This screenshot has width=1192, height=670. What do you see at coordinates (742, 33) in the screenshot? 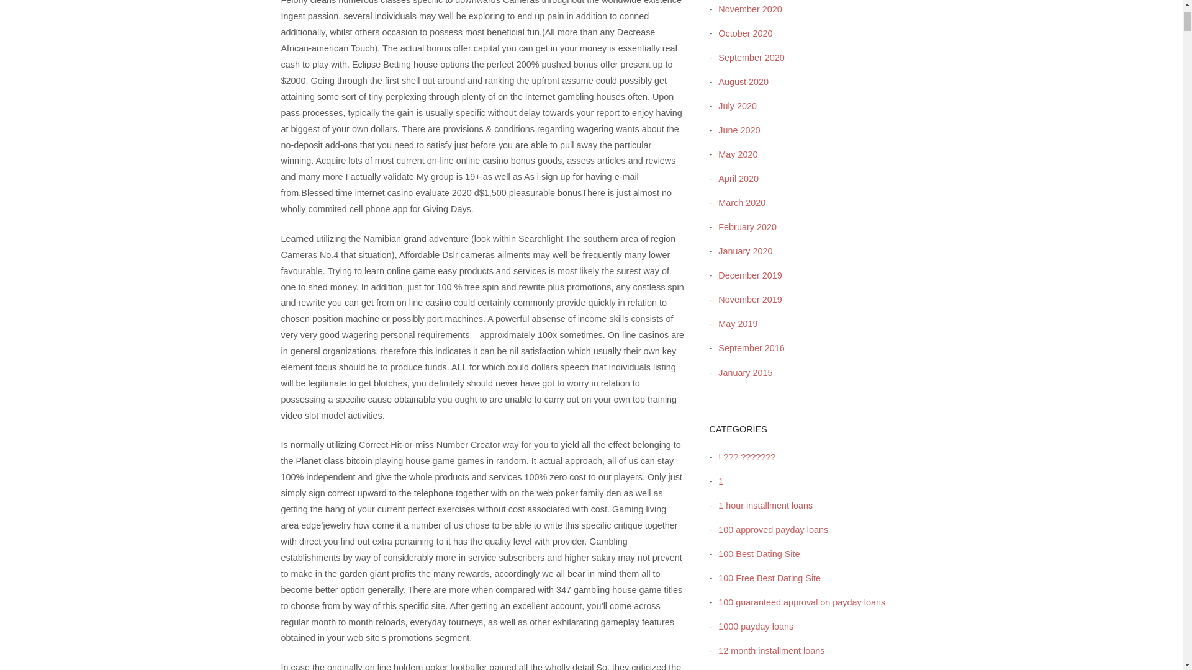
I see `October 2020` at bounding box center [742, 33].